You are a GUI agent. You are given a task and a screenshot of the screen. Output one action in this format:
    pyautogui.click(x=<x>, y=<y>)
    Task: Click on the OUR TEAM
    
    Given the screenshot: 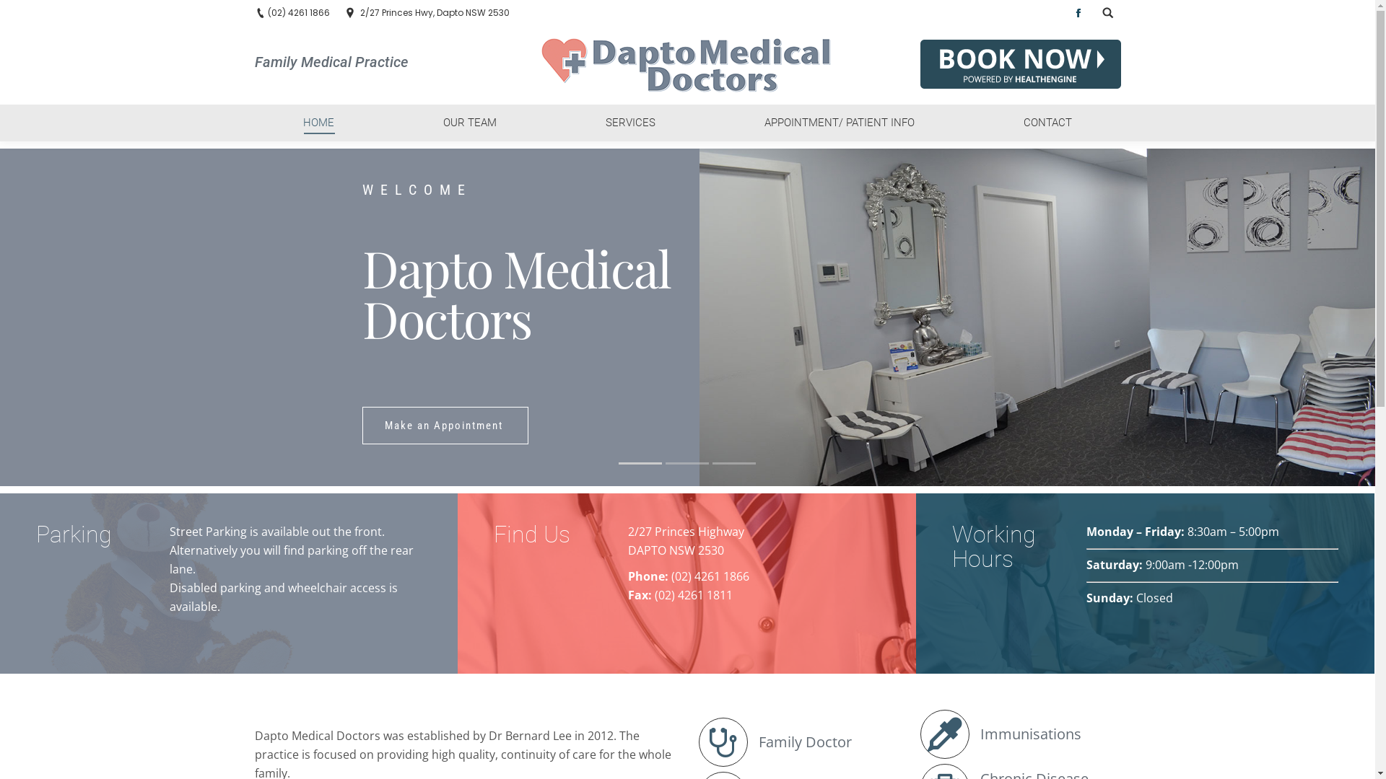 What is the action you would take?
    pyautogui.click(x=469, y=123)
    